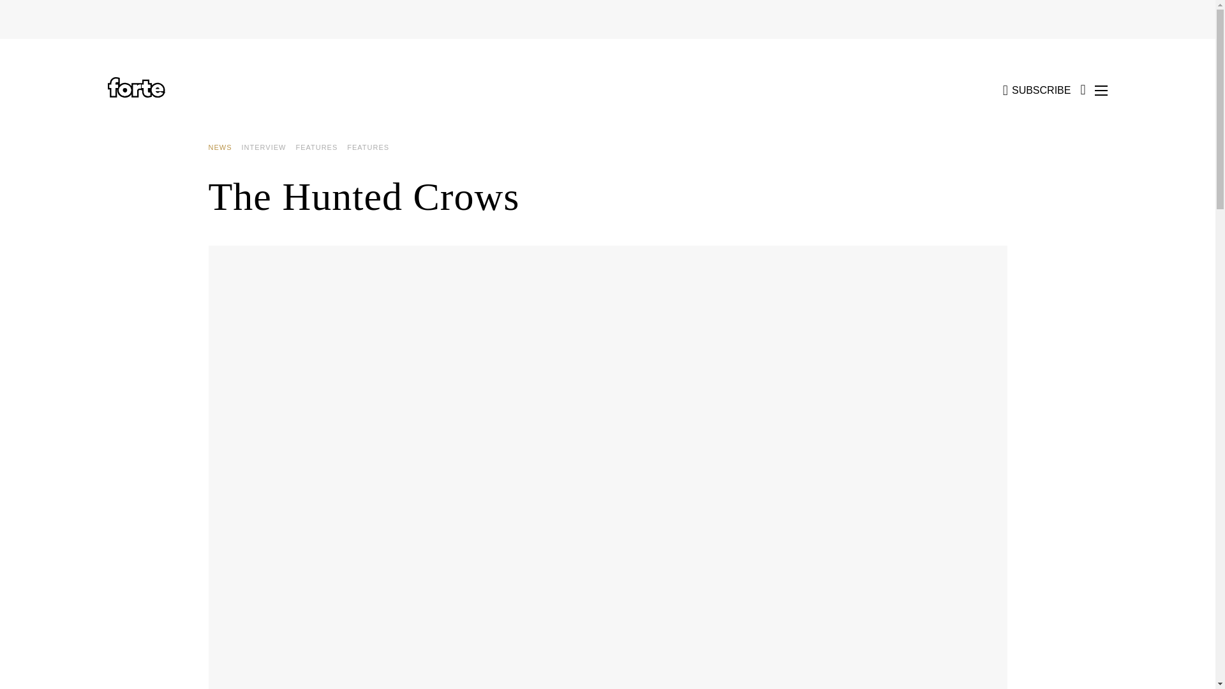 Image resolution: width=1225 pixels, height=689 pixels. What do you see at coordinates (373, 147) in the screenshot?
I see `FEATURES` at bounding box center [373, 147].